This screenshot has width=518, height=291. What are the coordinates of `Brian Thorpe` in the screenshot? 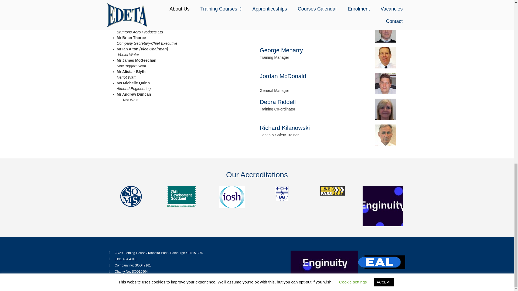 It's located at (385, 32).